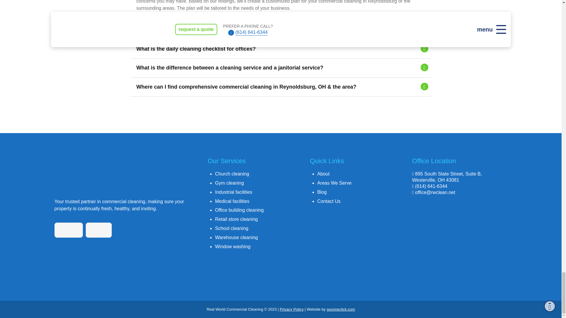  What do you see at coordinates (280, 49) in the screenshot?
I see `What is the daily cleaning checklist for offices?` at bounding box center [280, 49].